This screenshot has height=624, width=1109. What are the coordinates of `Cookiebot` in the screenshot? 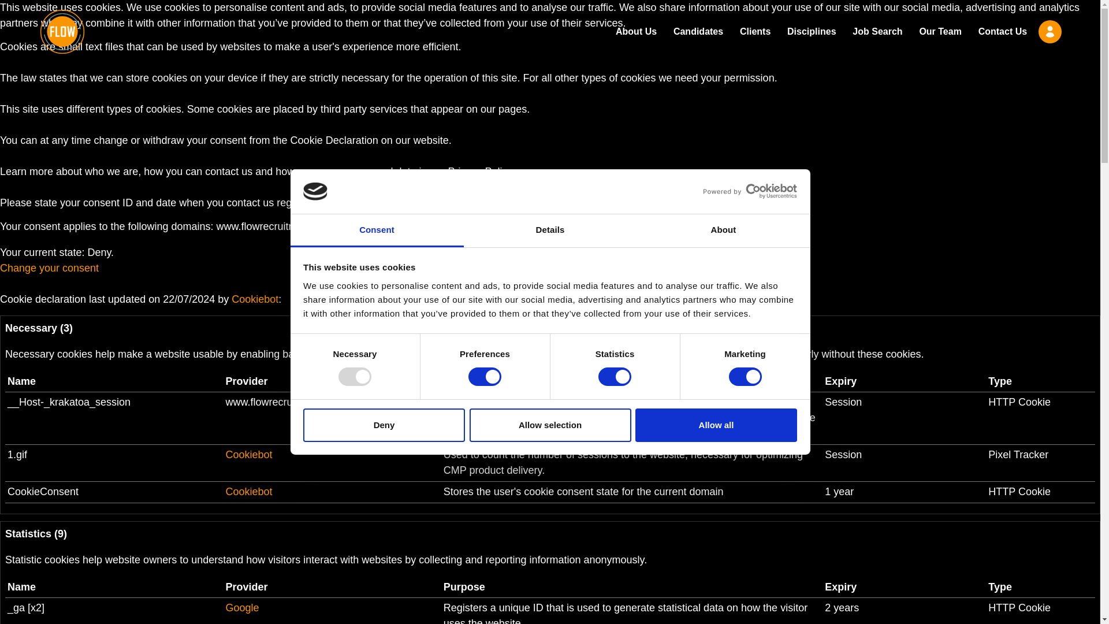 It's located at (248, 491).